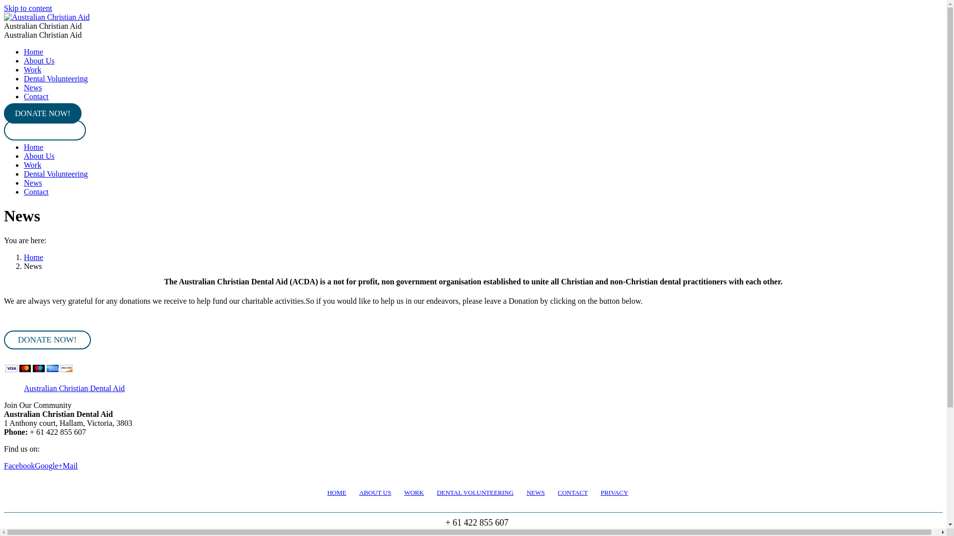 The height and width of the screenshot is (536, 954). What do you see at coordinates (375, 492) in the screenshot?
I see `ABOUT US` at bounding box center [375, 492].